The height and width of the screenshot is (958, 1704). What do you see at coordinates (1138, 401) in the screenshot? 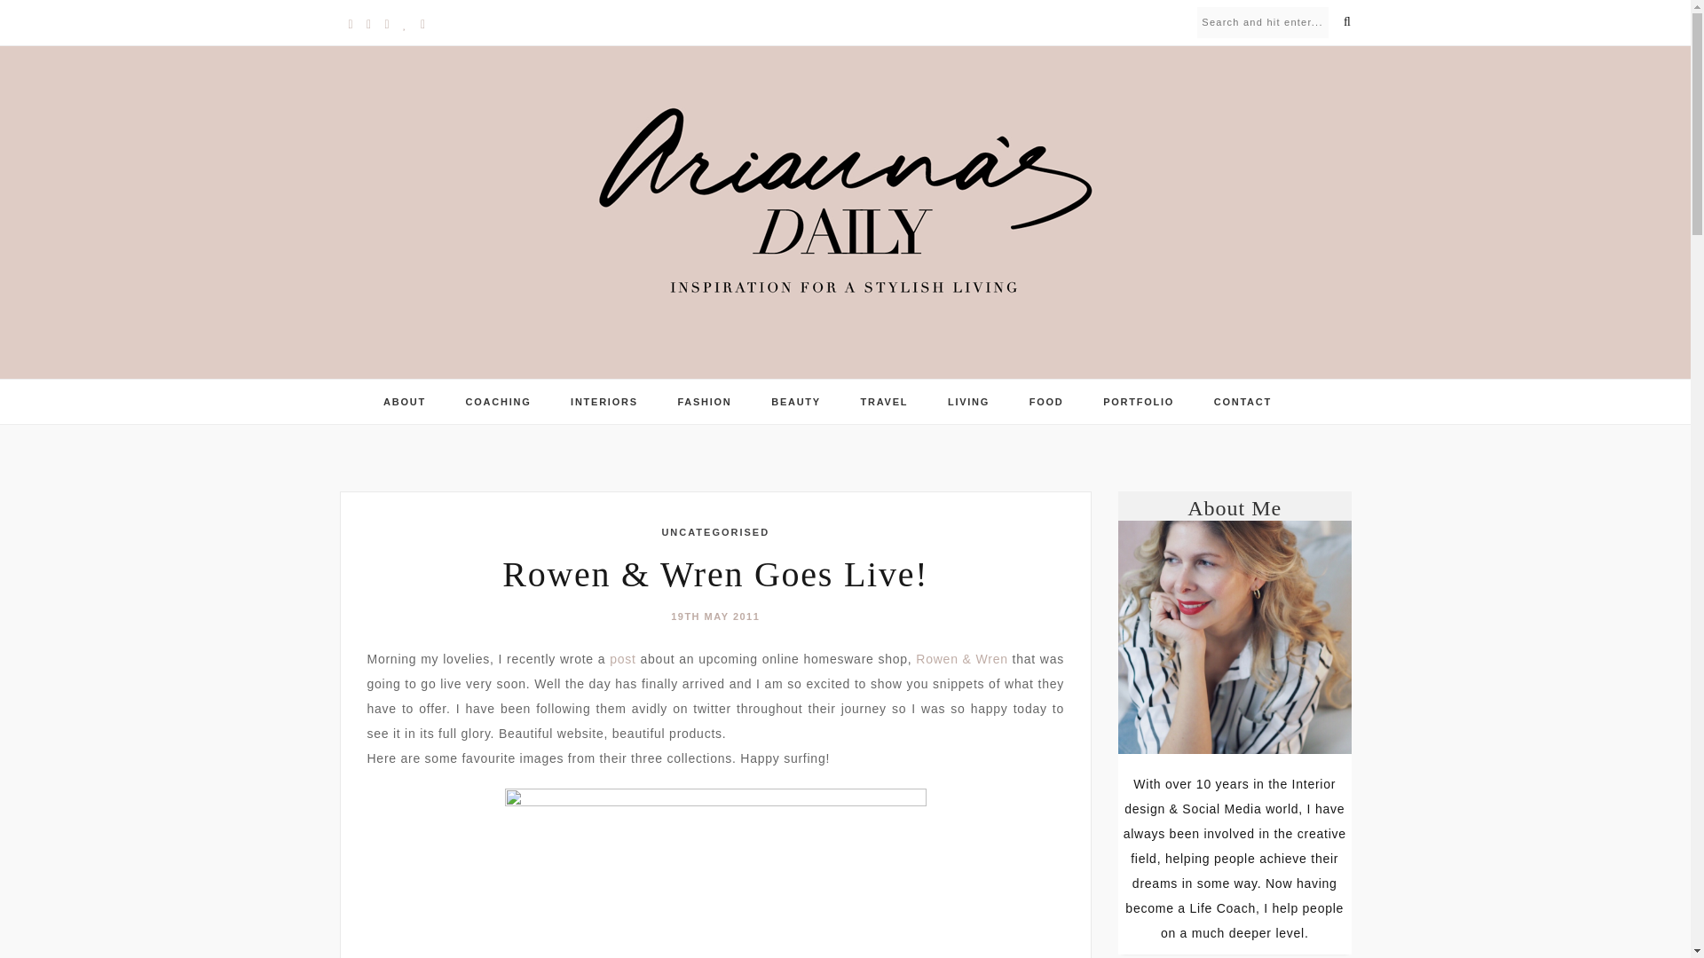
I see `PORTFOLIO` at bounding box center [1138, 401].